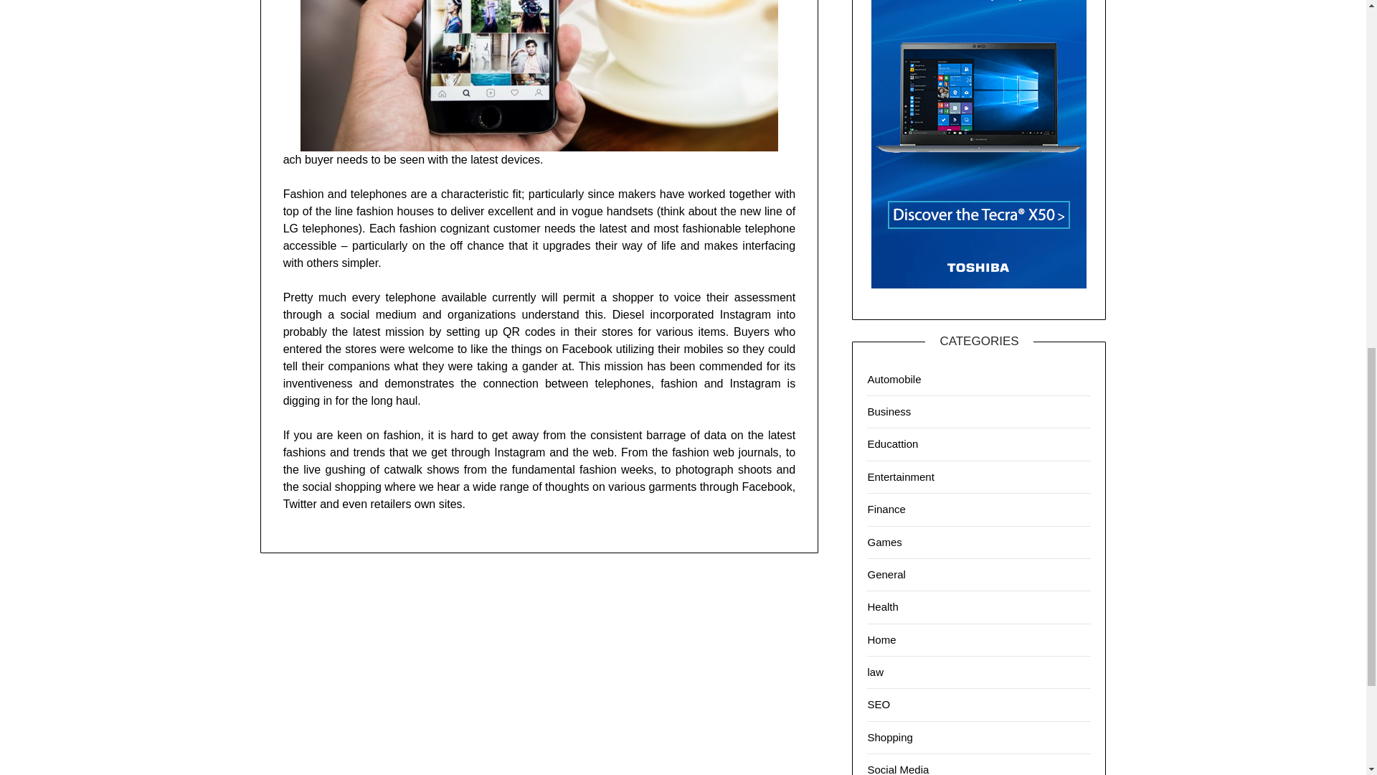 This screenshot has height=775, width=1377. Describe the element at coordinates (886, 574) in the screenshot. I see `General` at that location.